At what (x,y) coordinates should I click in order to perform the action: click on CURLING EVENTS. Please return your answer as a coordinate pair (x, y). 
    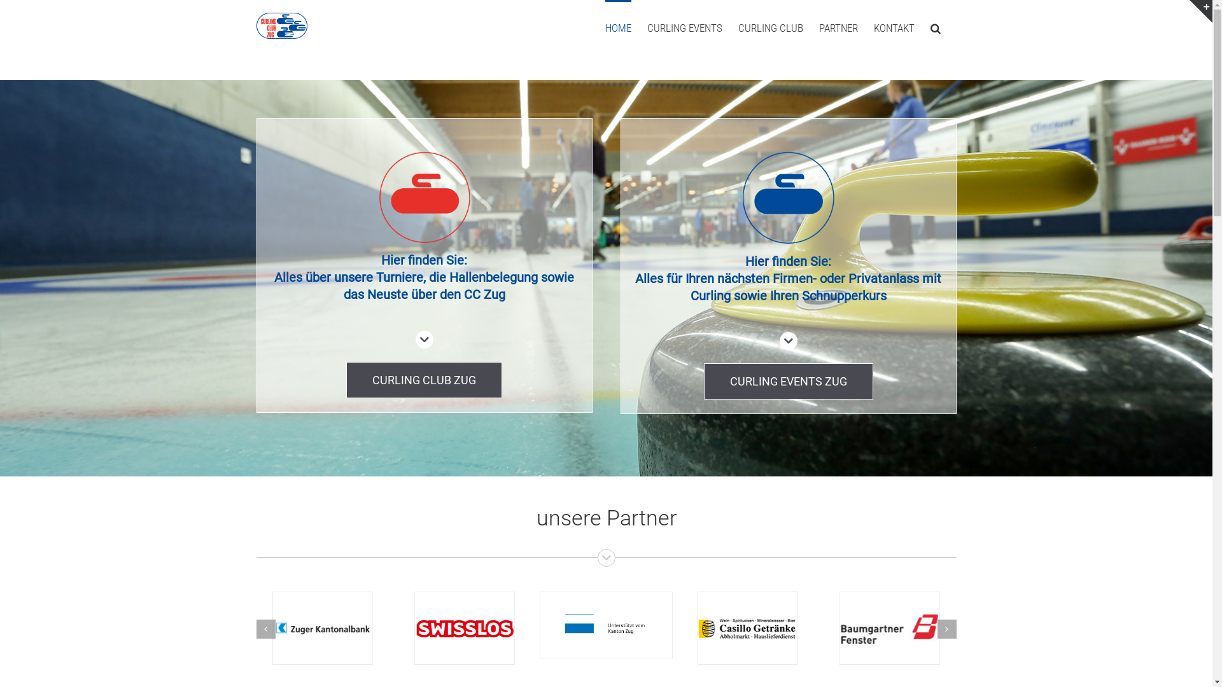
    Looking at the image, I should click on (684, 27).